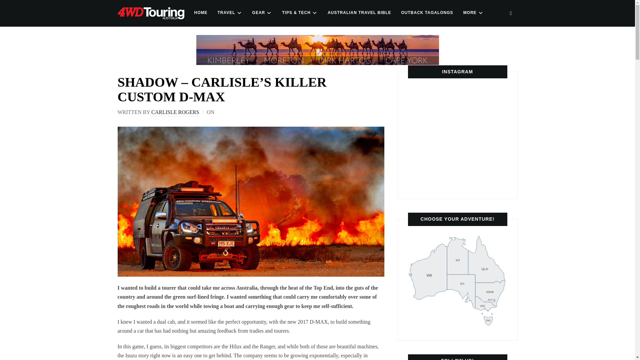 This screenshot has width=640, height=360. Describe the element at coordinates (423, 136) in the screenshot. I see `HOME` at that location.